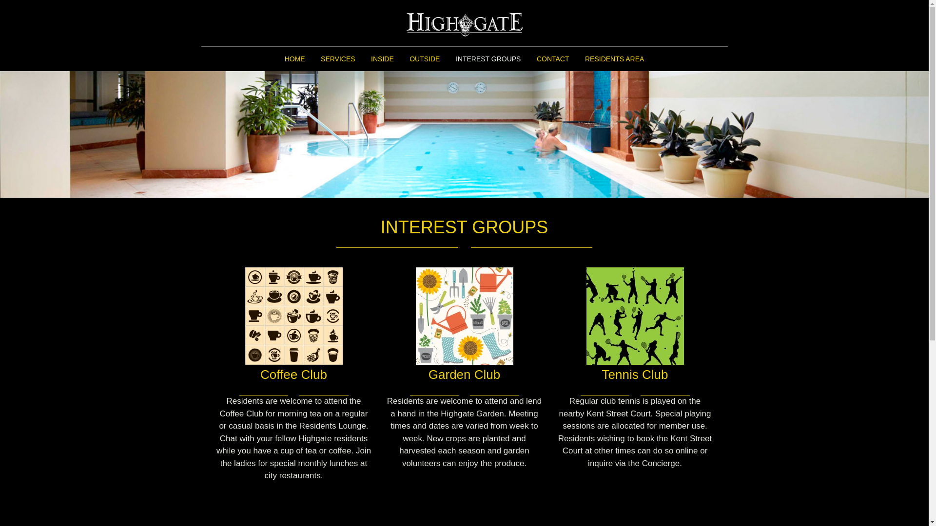  Describe the element at coordinates (295, 59) in the screenshot. I see `HOME` at that location.